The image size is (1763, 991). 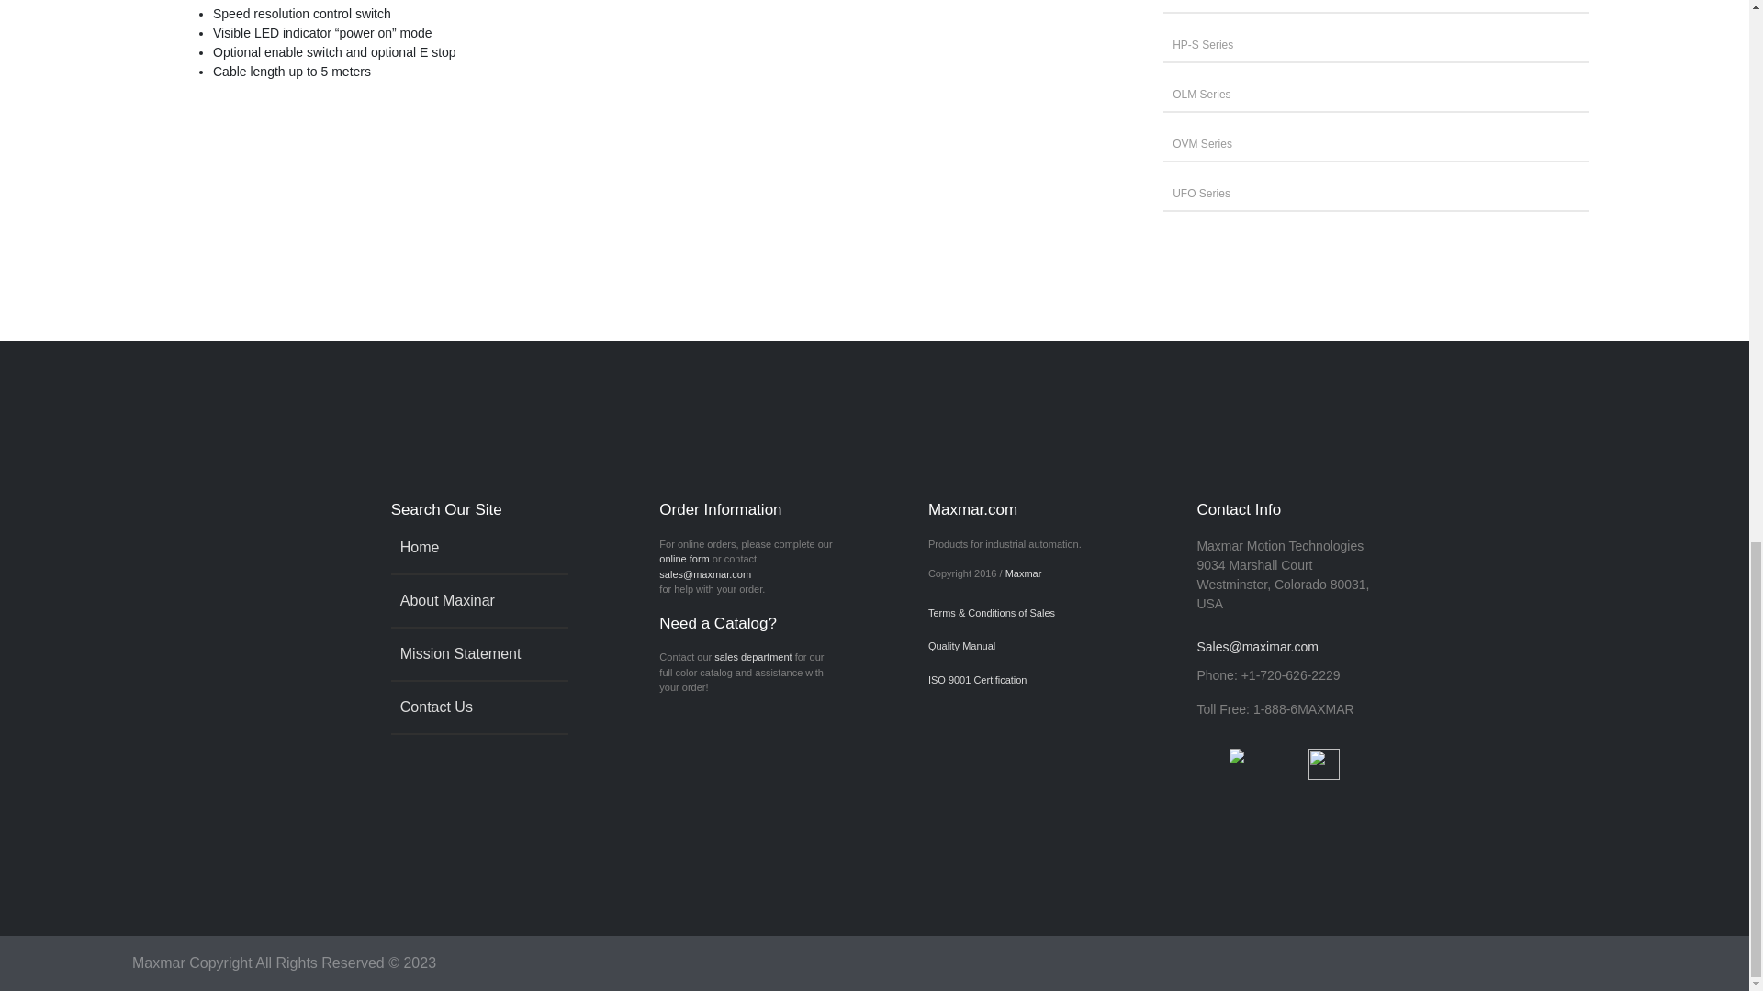 I want to click on ISO 9001 Certification, so click(x=1005, y=680).